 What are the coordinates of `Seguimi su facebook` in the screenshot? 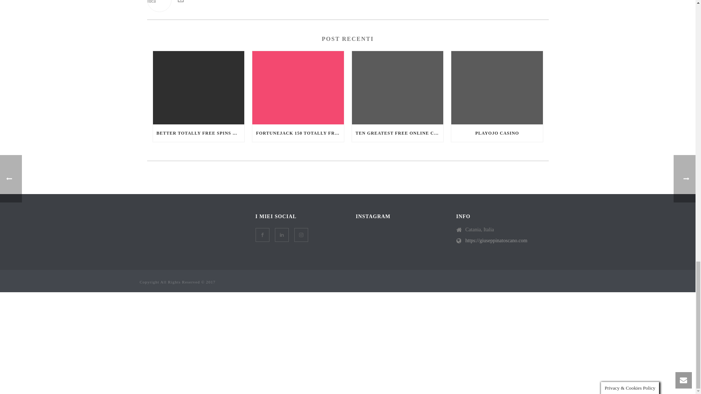 It's located at (262, 235).